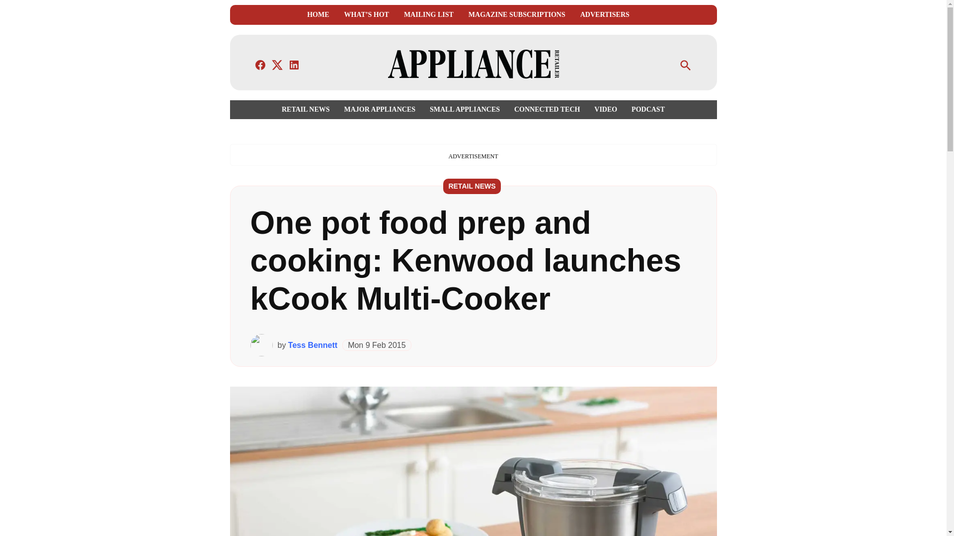 This screenshot has height=536, width=954. What do you see at coordinates (380, 109) in the screenshot?
I see `MAJOR APPLIANCES` at bounding box center [380, 109].